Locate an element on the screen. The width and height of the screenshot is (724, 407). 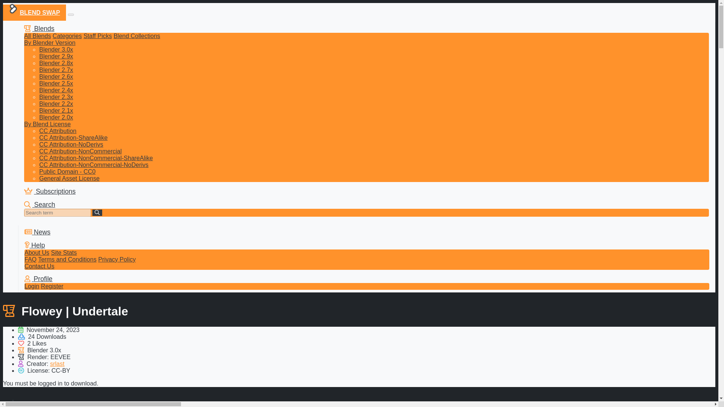
Terms and Conditions is located at coordinates (67, 259).